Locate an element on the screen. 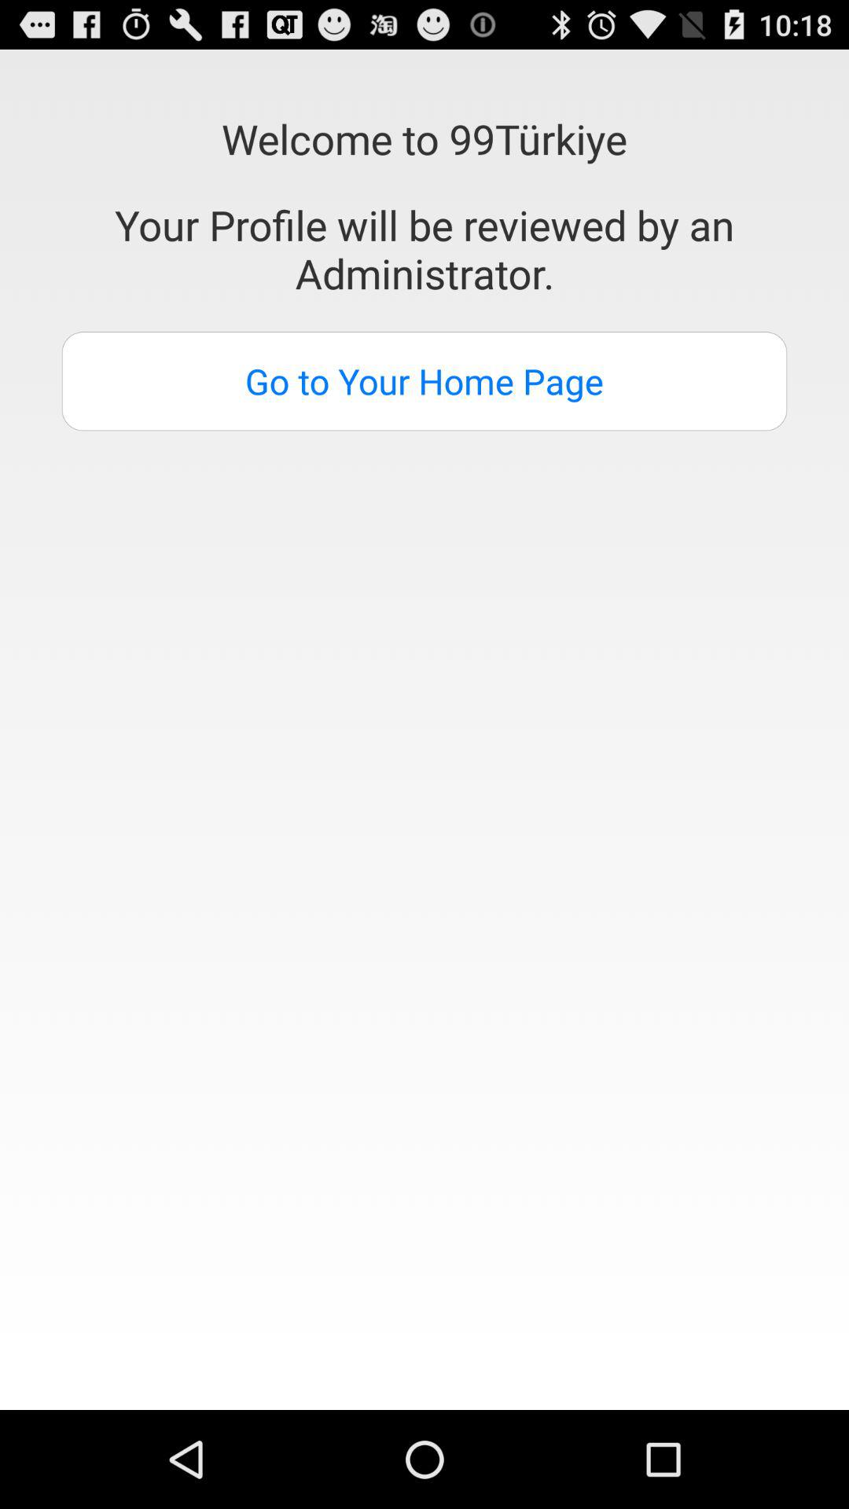 Image resolution: width=849 pixels, height=1509 pixels. launch item below the your profile will icon is located at coordinates (424, 381).